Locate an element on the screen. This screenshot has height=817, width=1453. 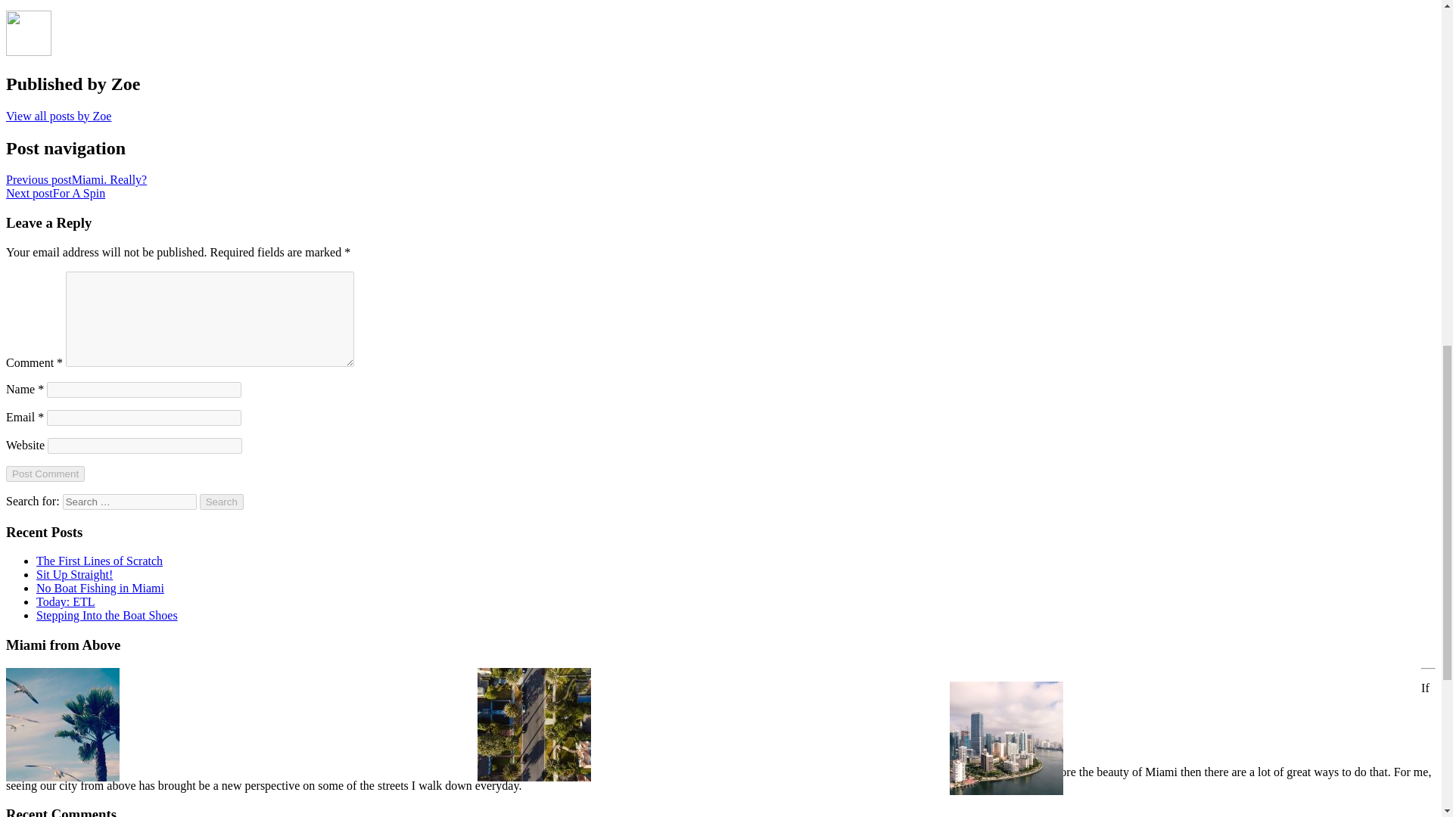
Previous postMiami. Really? is located at coordinates (76, 179).